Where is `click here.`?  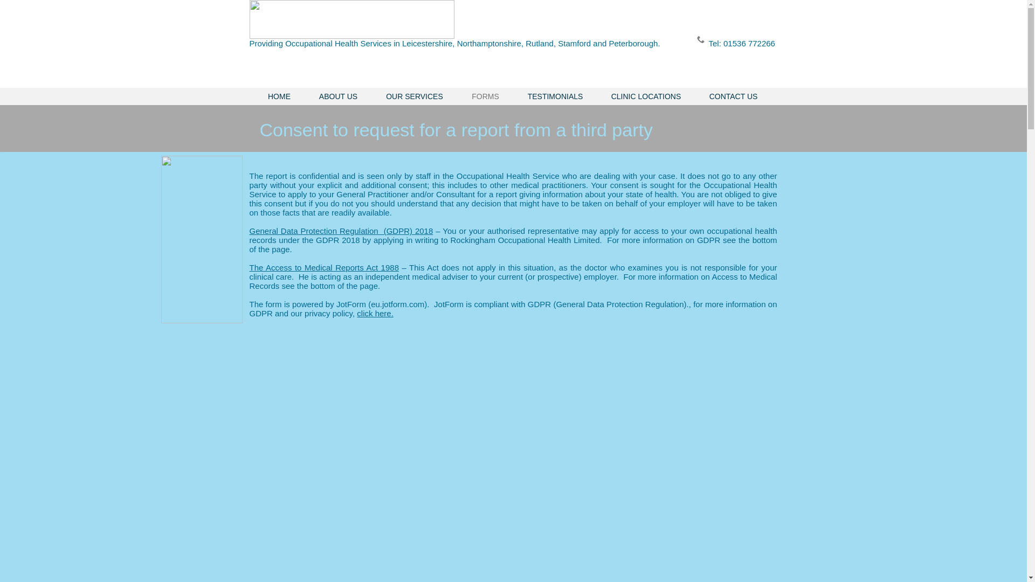 click here. is located at coordinates (375, 313).